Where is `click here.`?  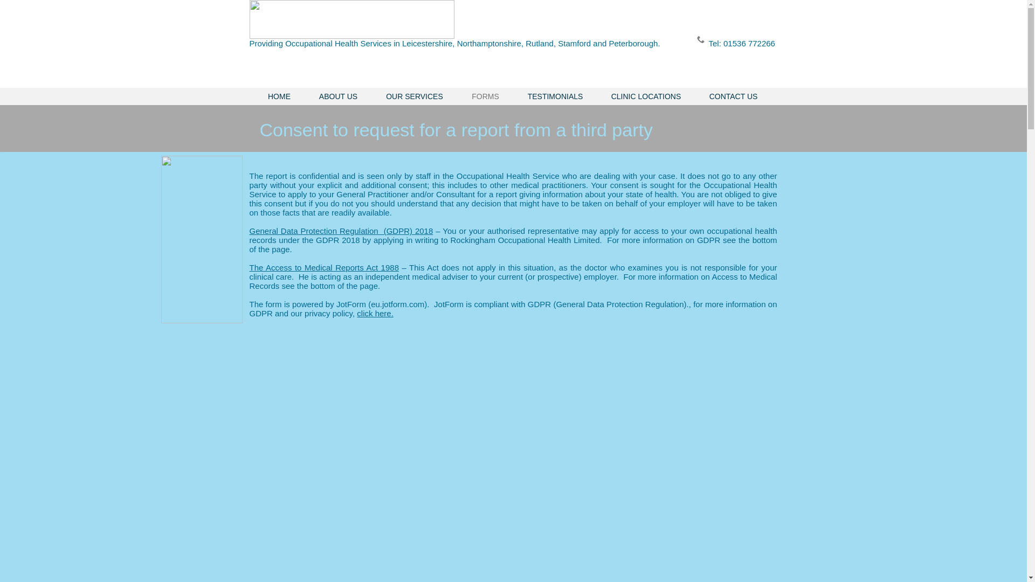 click here. is located at coordinates (375, 313).